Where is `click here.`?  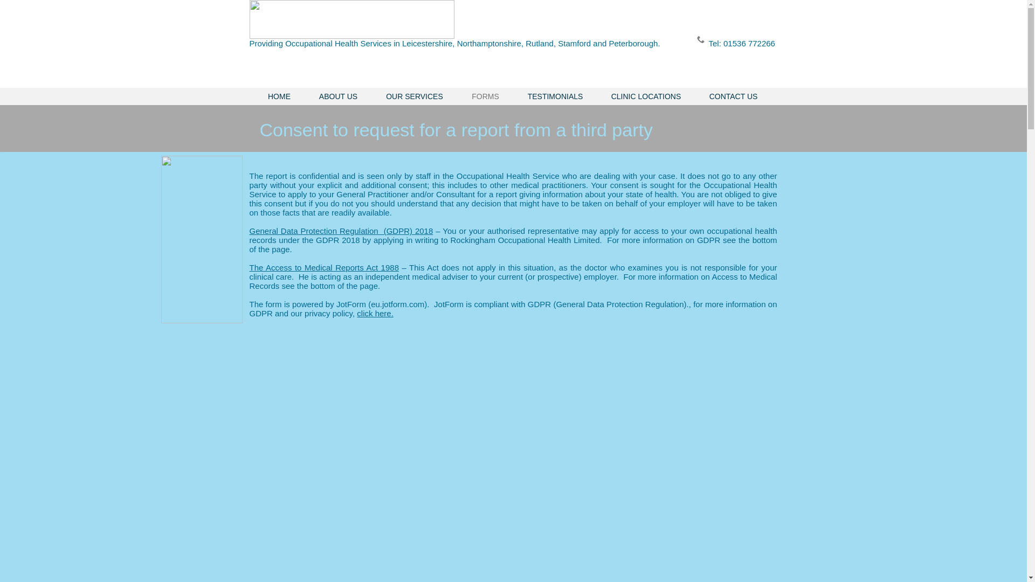 click here. is located at coordinates (375, 313).